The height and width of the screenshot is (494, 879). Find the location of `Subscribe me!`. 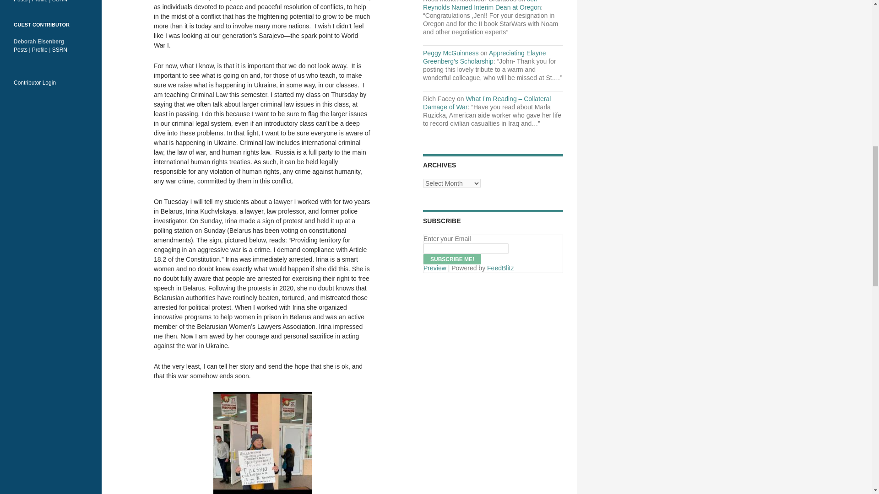

Subscribe me! is located at coordinates (452, 259).